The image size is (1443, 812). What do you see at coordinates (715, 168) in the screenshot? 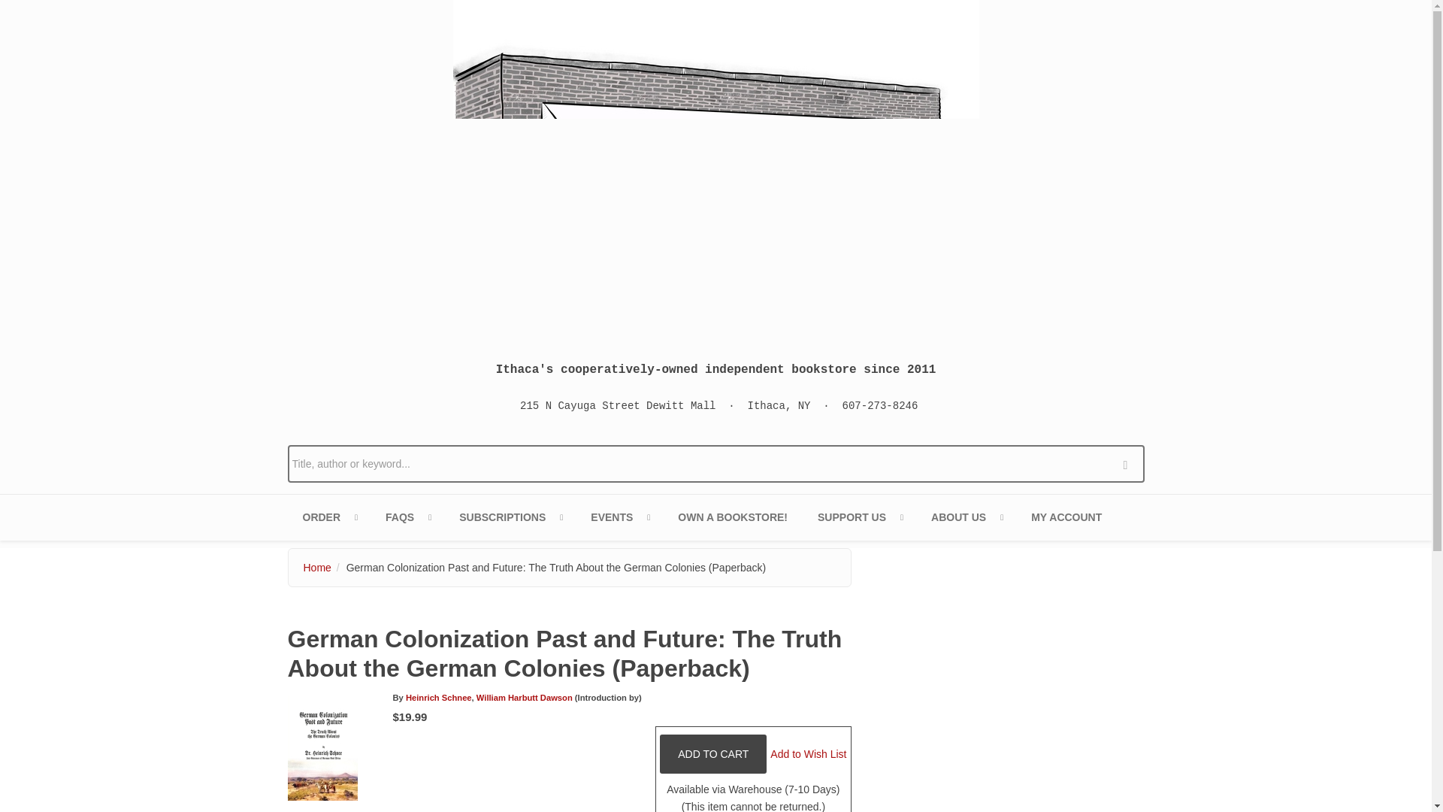
I see `Home` at bounding box center [715, 168].